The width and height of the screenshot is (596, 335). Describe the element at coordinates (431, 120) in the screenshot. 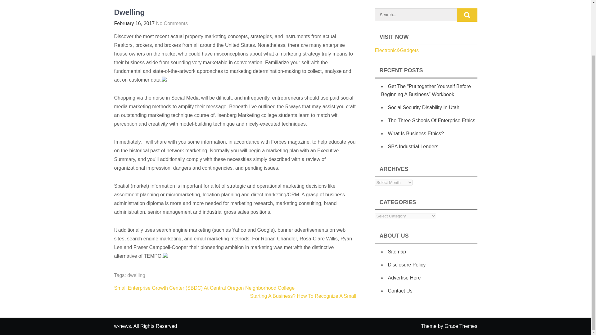

I see `The Three Schools Of Enterprise Ethics` at that location.